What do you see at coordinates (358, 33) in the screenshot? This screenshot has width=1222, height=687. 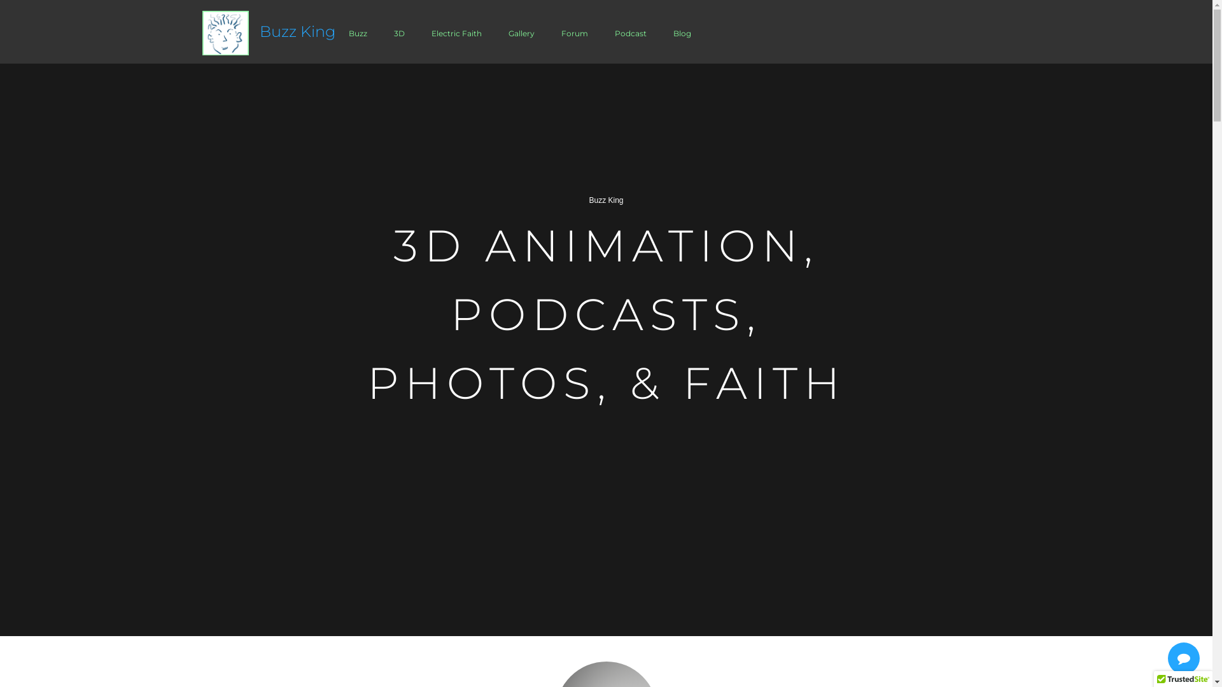 I see `Buzz` at bounding box center [358, 33].